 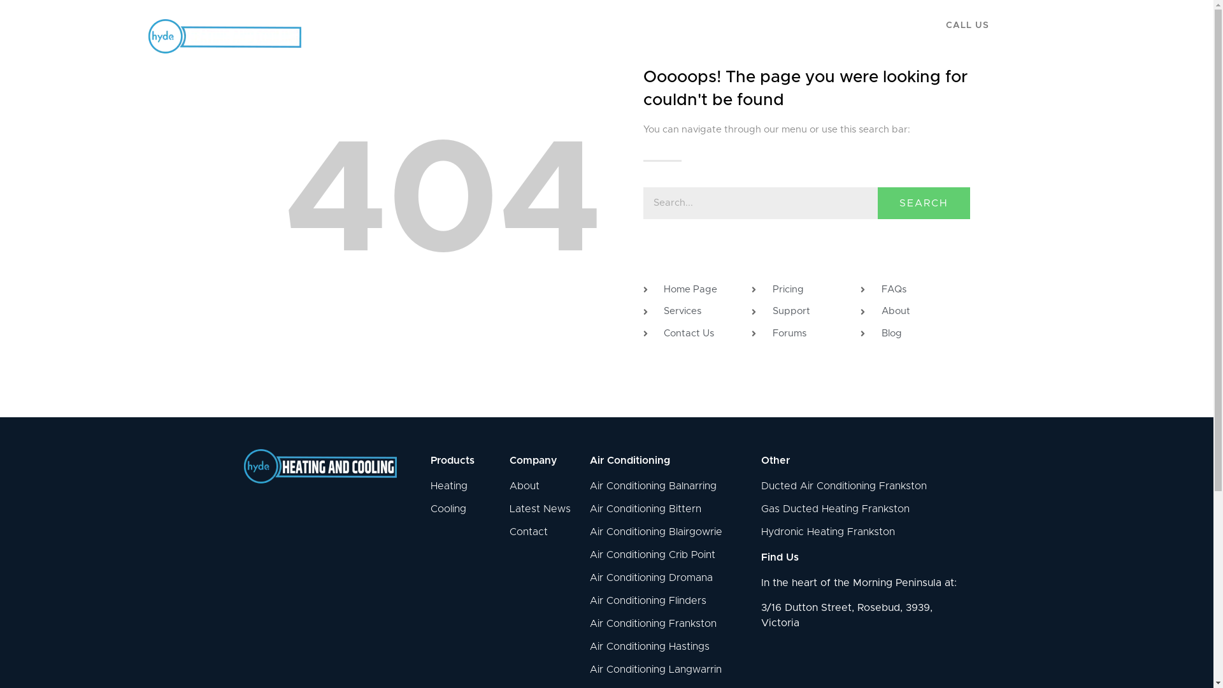 What do you see at coordinates (659, 34) in the screenshot?
I see `COOLING` at bounding box center [659, 34].